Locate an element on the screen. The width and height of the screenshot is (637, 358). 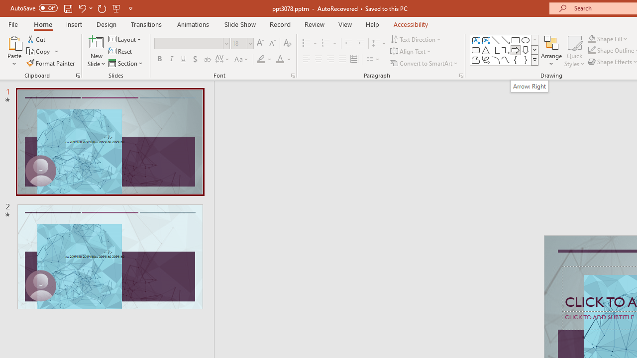
Connector: Elbow is located at coordinates (496, 50).